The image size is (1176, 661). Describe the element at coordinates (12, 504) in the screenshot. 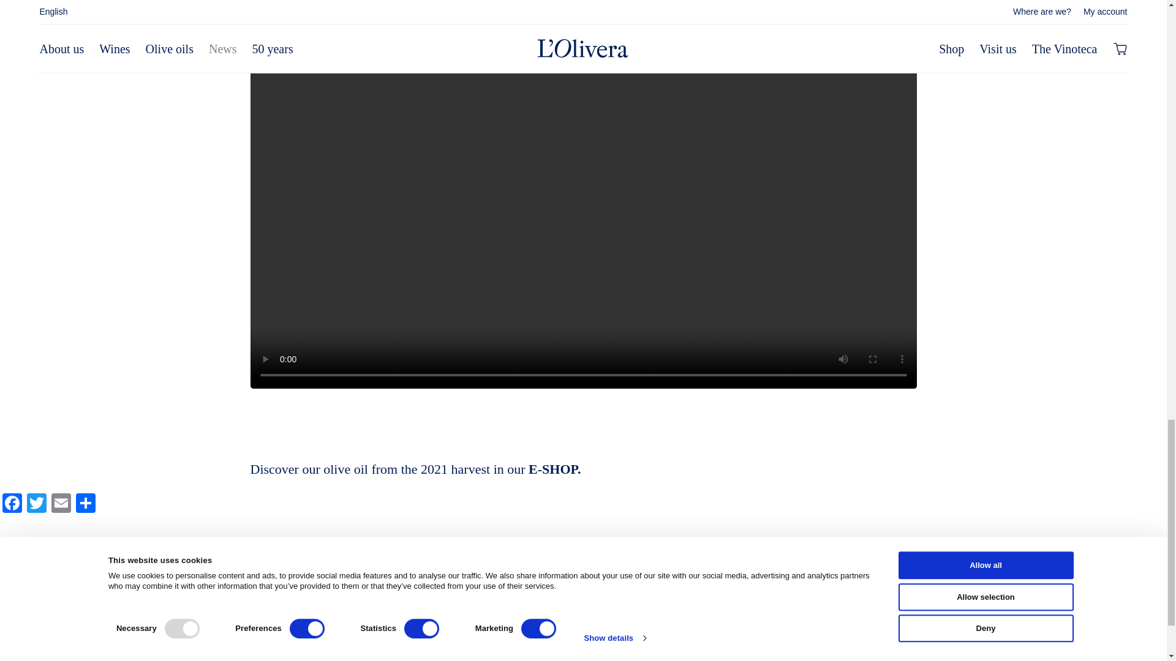

I see `Facebook` at that location.